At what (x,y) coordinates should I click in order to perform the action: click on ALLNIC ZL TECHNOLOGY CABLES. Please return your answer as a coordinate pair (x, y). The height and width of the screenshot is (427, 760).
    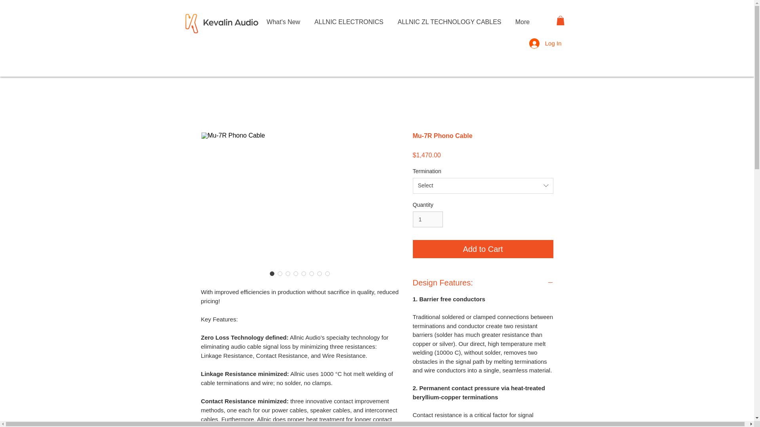
    Looking at the image, I should click on (449, 21).